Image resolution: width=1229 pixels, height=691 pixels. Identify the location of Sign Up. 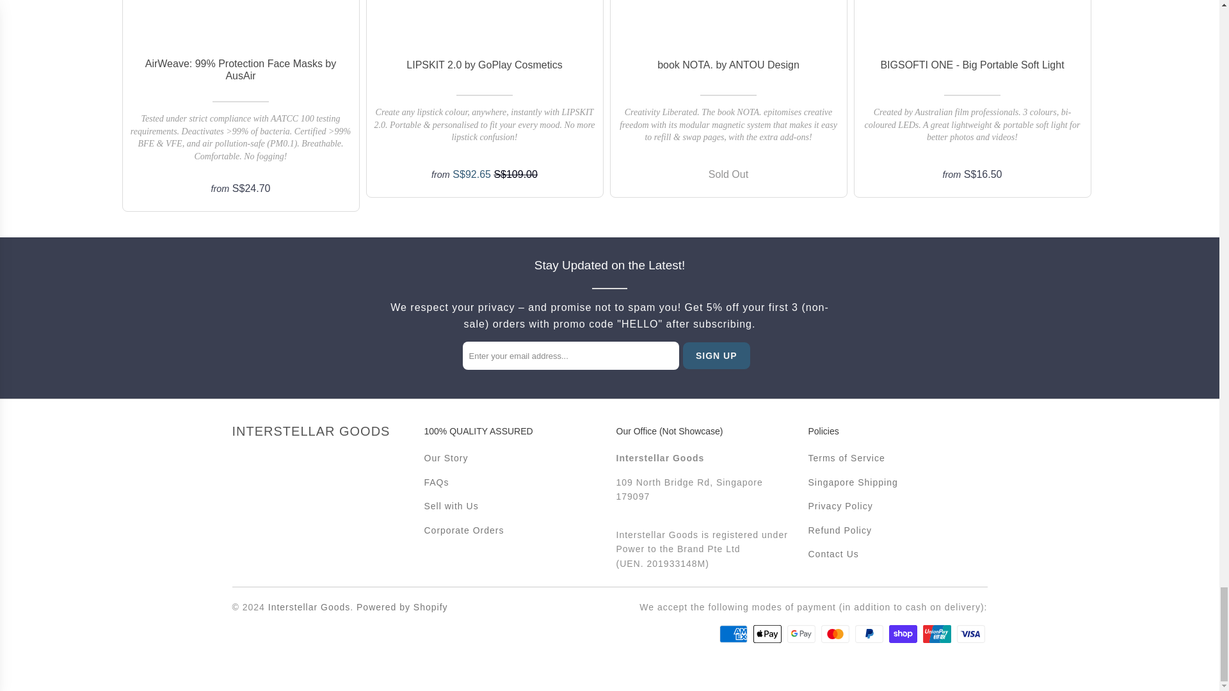
(716, 355).